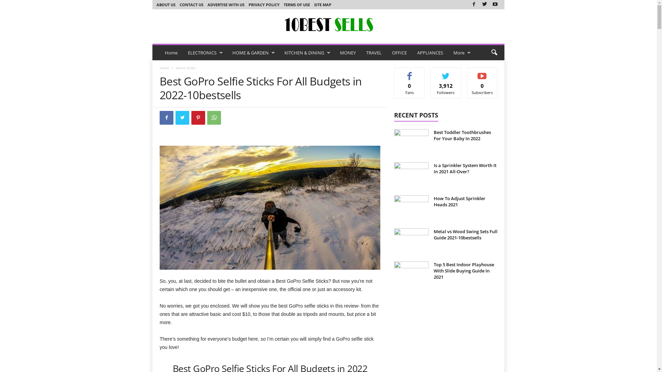 The image size is (662, 372). What do you see at coordinates (460, 201) in the screenshot?
I see `How To Adjust Sprinkler Heads 2021` at bounding box center [460, 201].